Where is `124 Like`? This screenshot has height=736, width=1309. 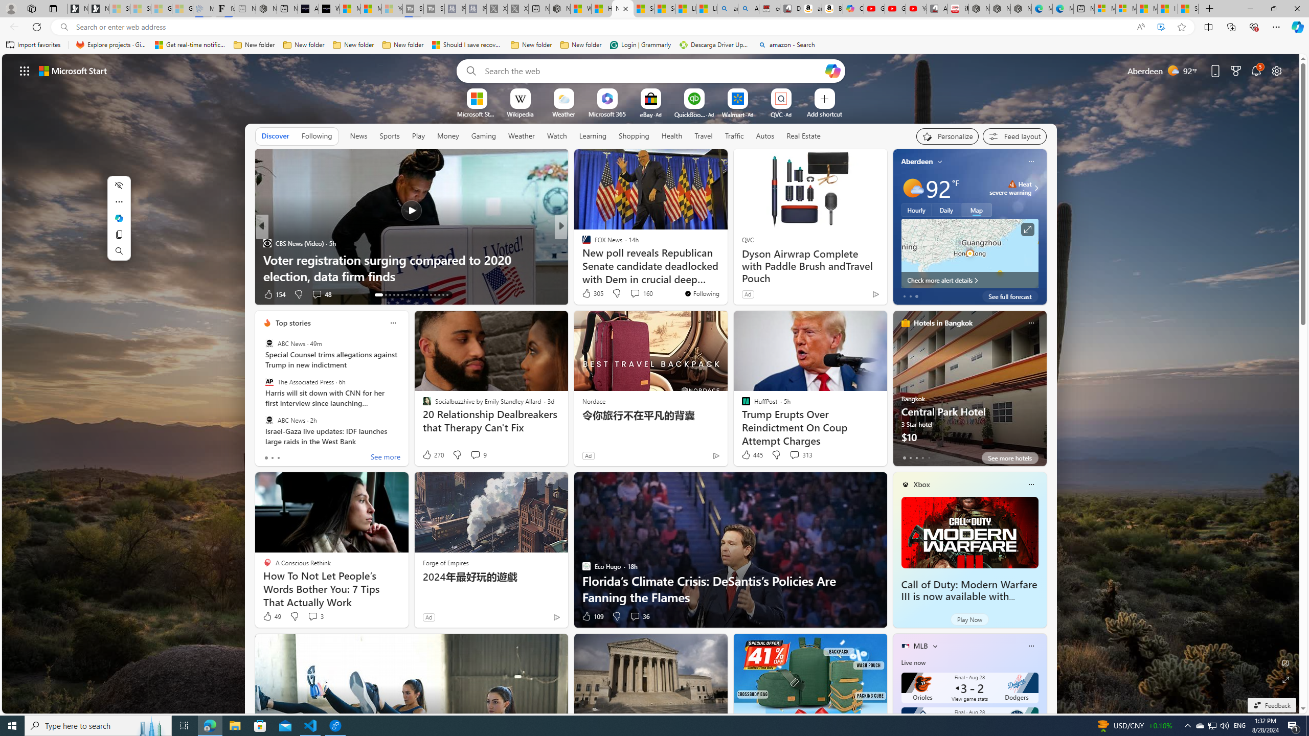 124 Like is located at coordinates (589, 294).